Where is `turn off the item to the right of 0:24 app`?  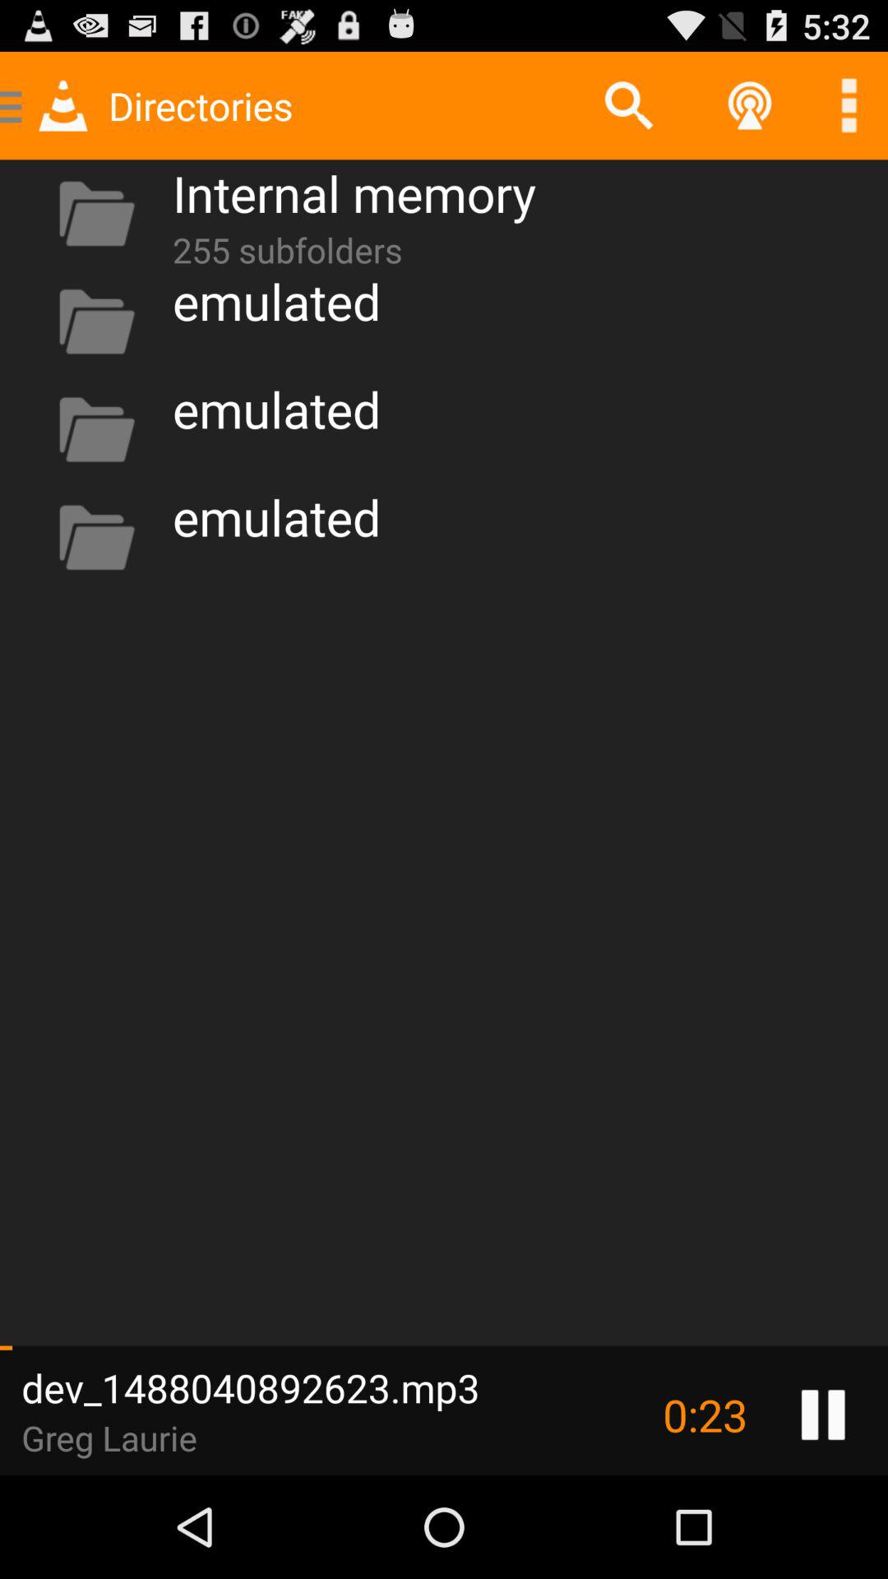
turn off the item to the right of 0:24 app is located at coordinates (822, 1415).